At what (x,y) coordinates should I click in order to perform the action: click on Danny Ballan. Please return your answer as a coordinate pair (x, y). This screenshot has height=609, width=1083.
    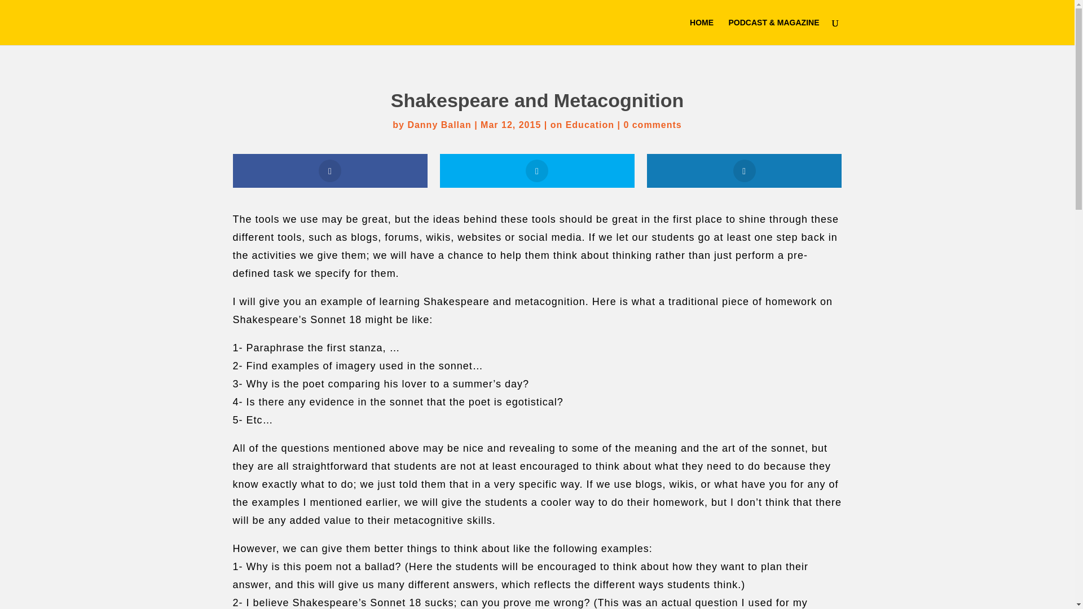
    Looking at the image, I should click on (439, 125).